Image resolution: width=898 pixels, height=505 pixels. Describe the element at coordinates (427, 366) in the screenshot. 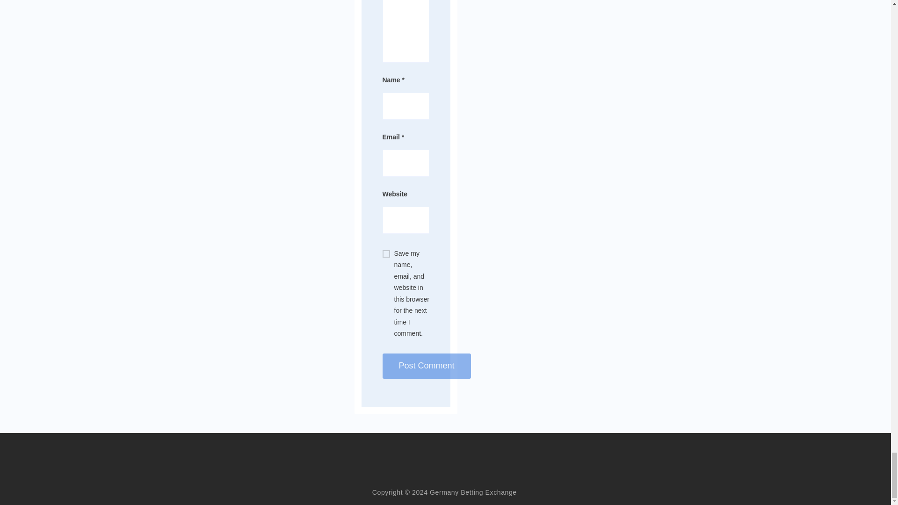

I see `Post Comment` at that location.